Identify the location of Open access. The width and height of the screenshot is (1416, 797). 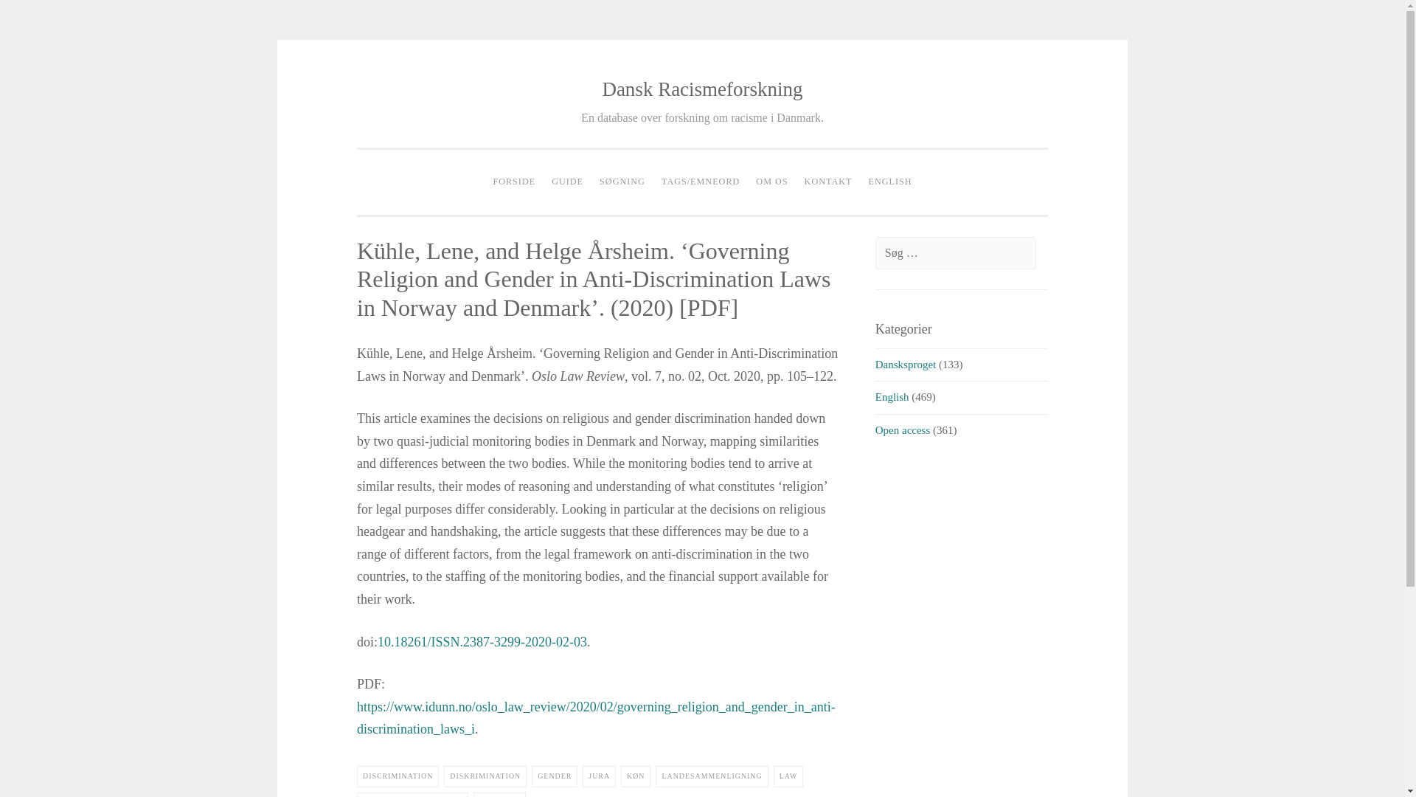
(903, 429).